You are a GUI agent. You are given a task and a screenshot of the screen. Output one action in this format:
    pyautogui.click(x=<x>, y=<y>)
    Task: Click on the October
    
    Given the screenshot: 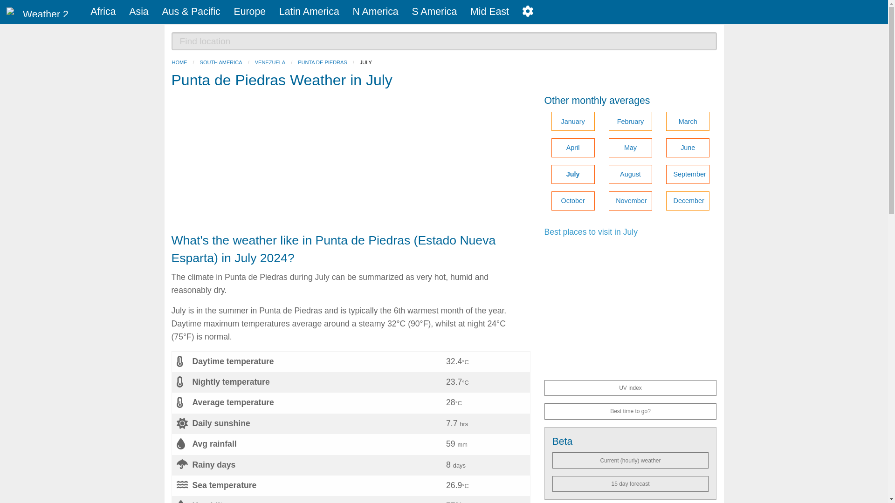 What is the action you would take?
    pyautogui.click(x=572, y=201)
    